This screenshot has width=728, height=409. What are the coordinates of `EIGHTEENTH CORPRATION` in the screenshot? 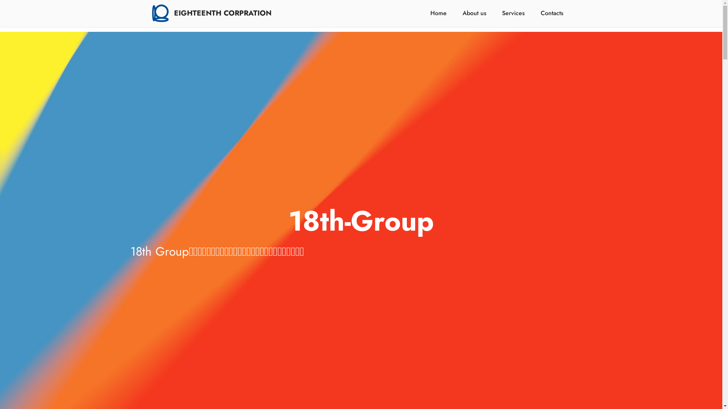 It's located at (223, 13).